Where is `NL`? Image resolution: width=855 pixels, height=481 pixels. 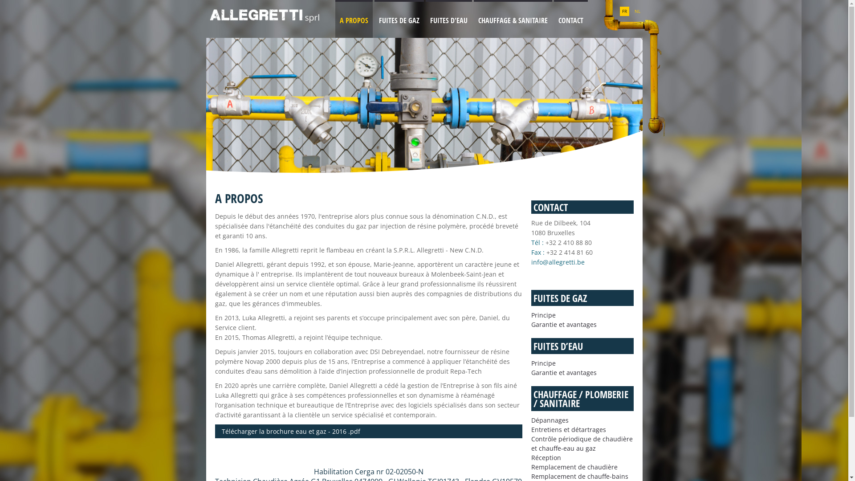
NL is located at coordinates (638, 12).